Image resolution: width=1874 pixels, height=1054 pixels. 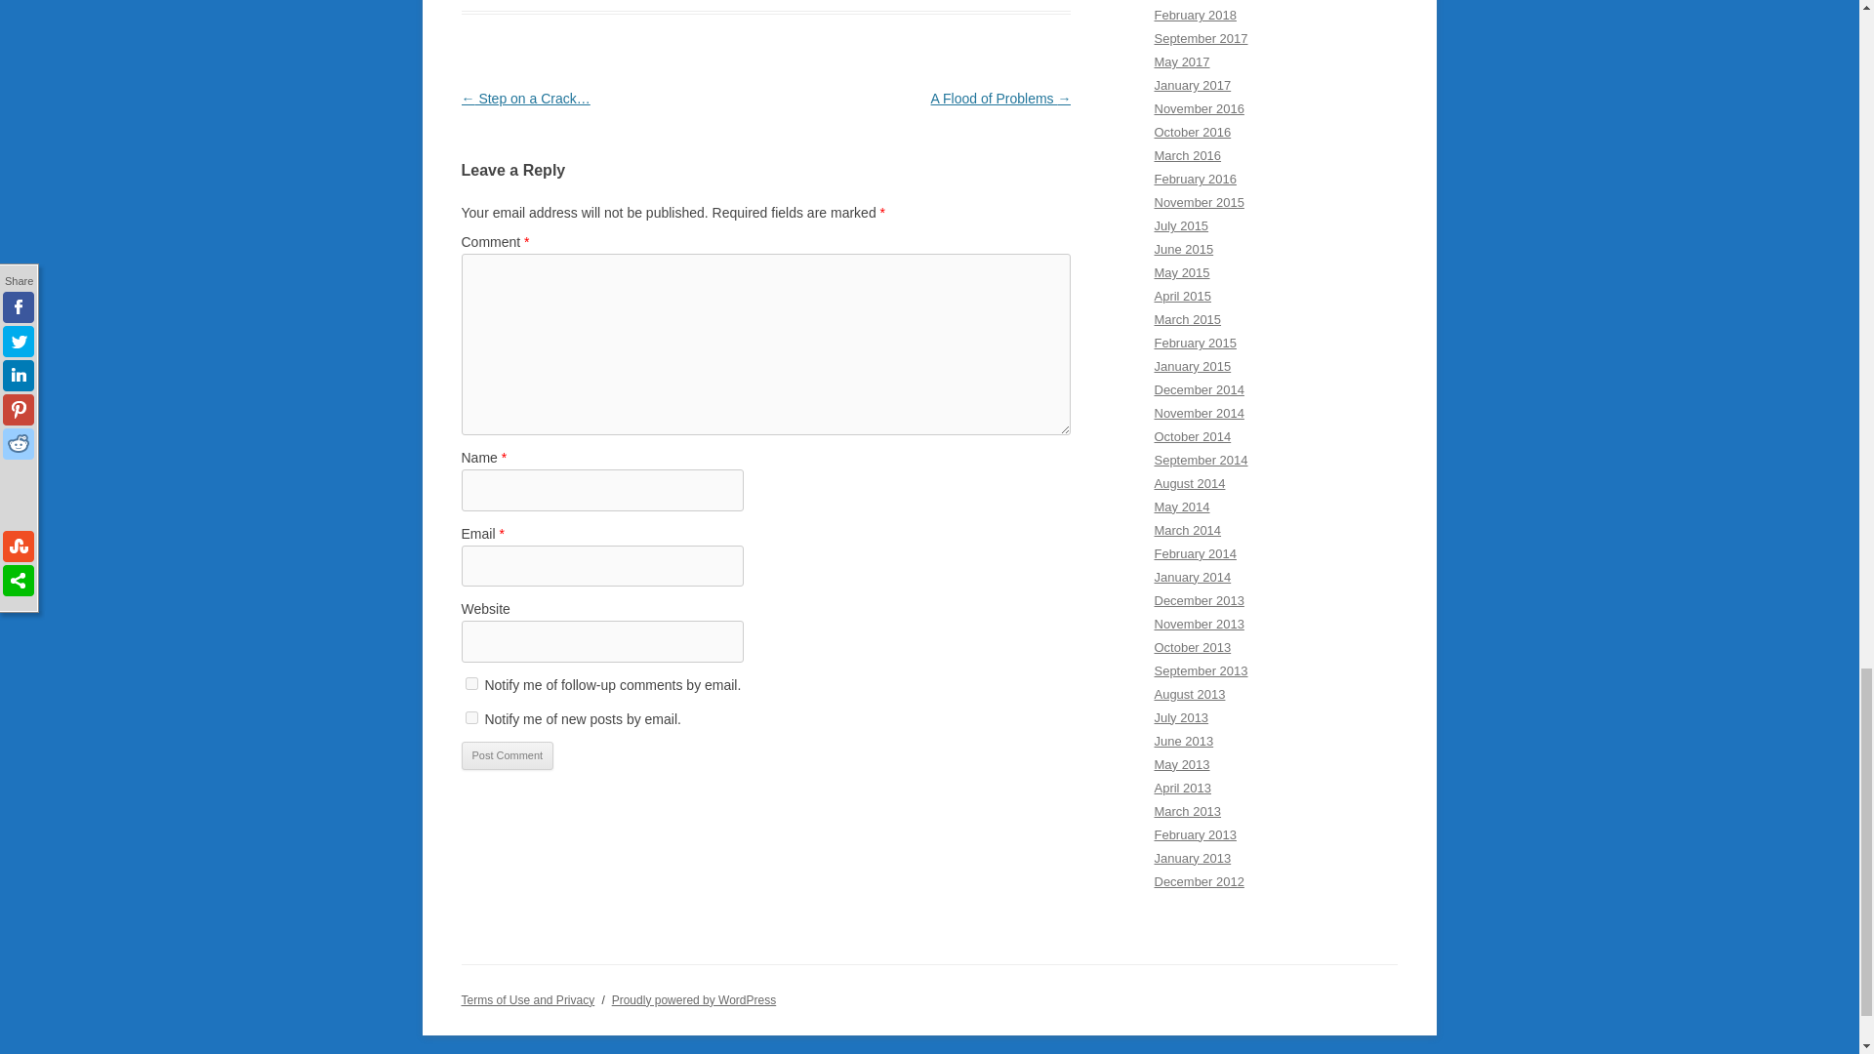 What do you see at coordinates (695, 1000) in the screenshot?
I see `Semantic Personal Publishing Platform` at bounding box center [695, 1000].